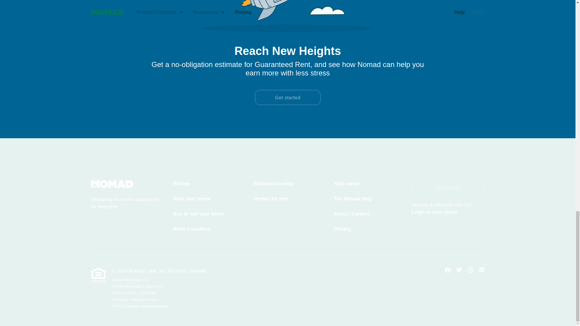 This screenshot has width=580, height=326. Describe the element at coordinates (159, 306) in the screenshot. I see `TREC Consumer Protection Notice` at that location.